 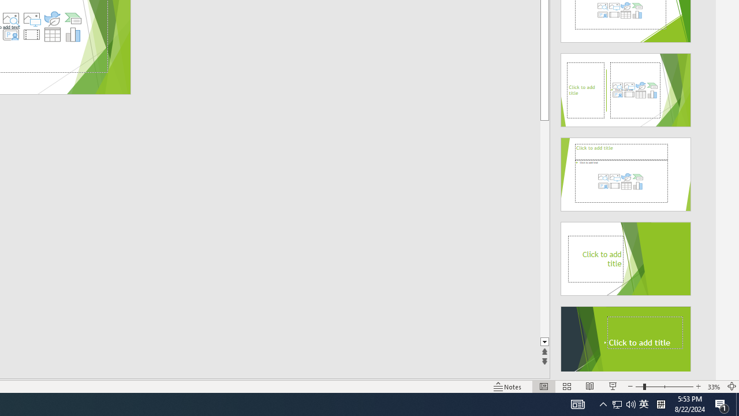 What do you see at coordinates (626, 339) in the screenshot?
I see `Design Idea` at bounding box center [626, 339].